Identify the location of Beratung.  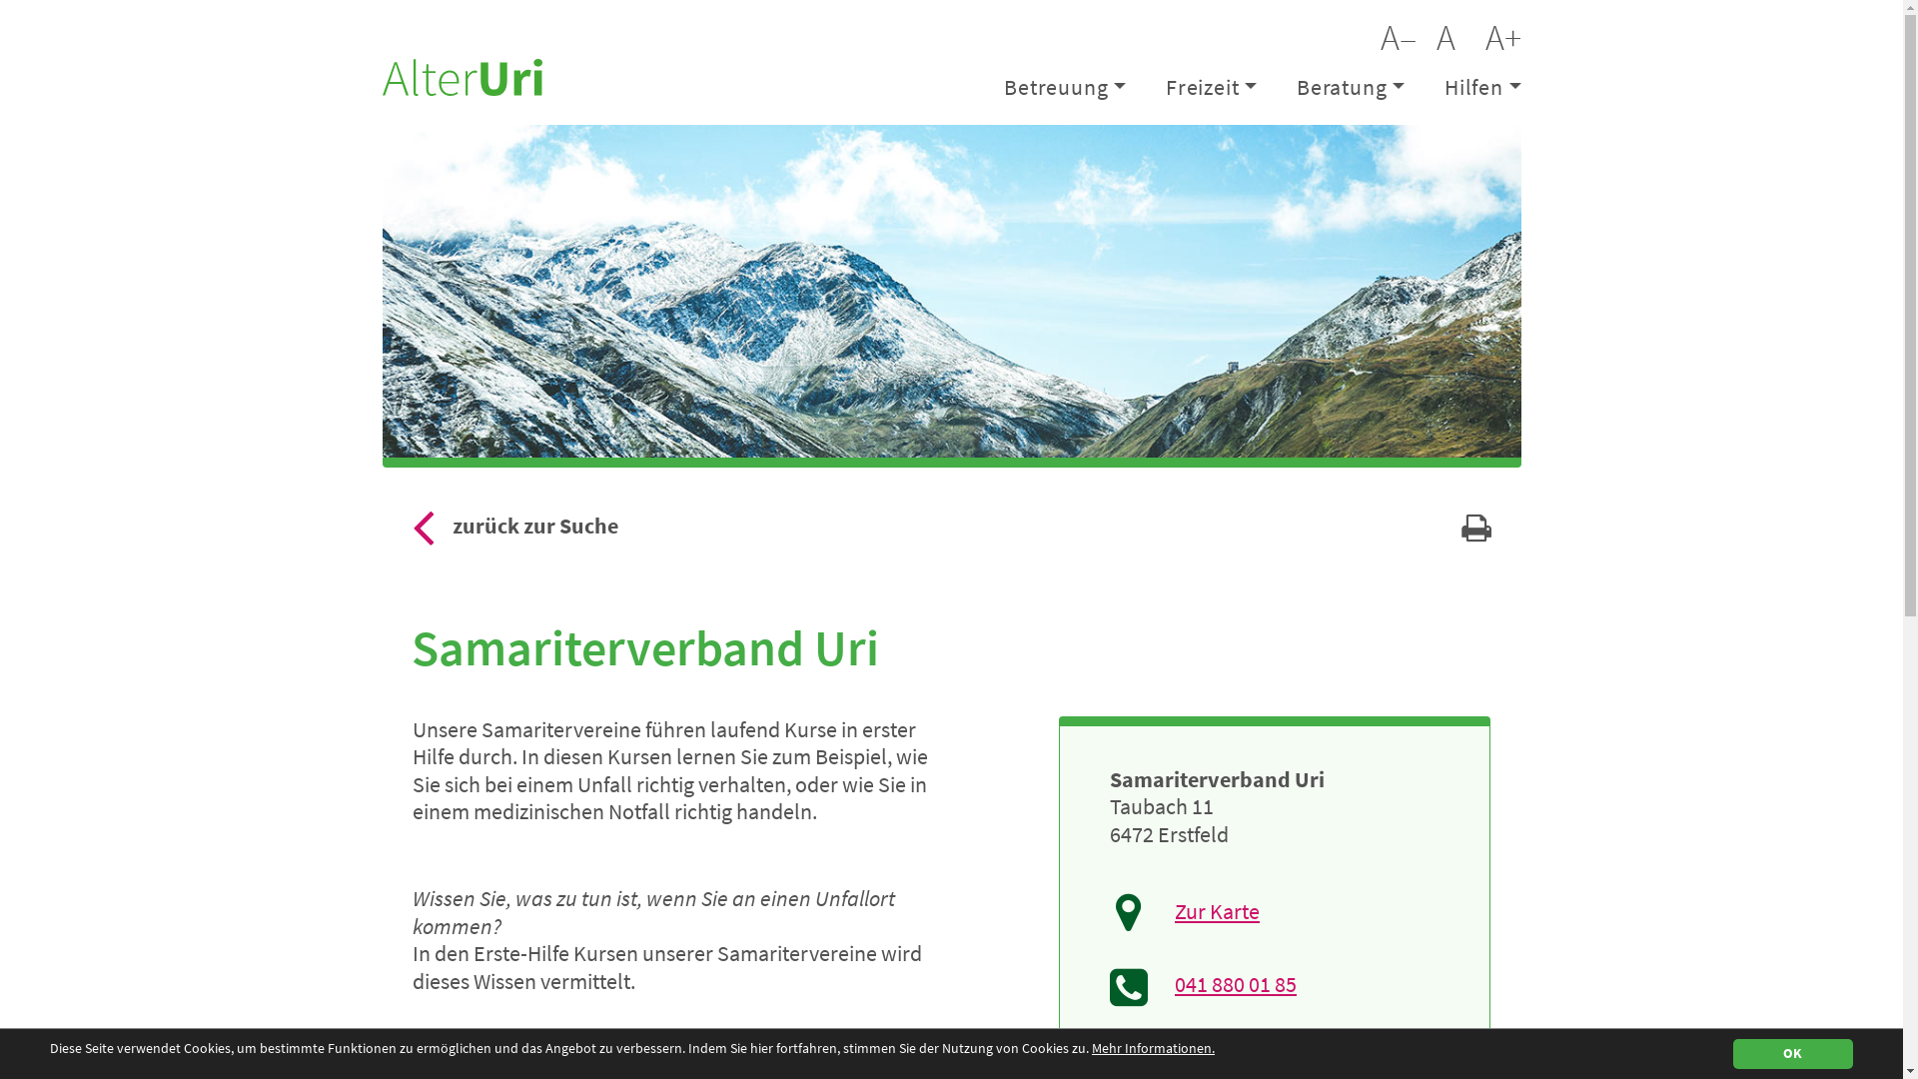
(1351, 88).